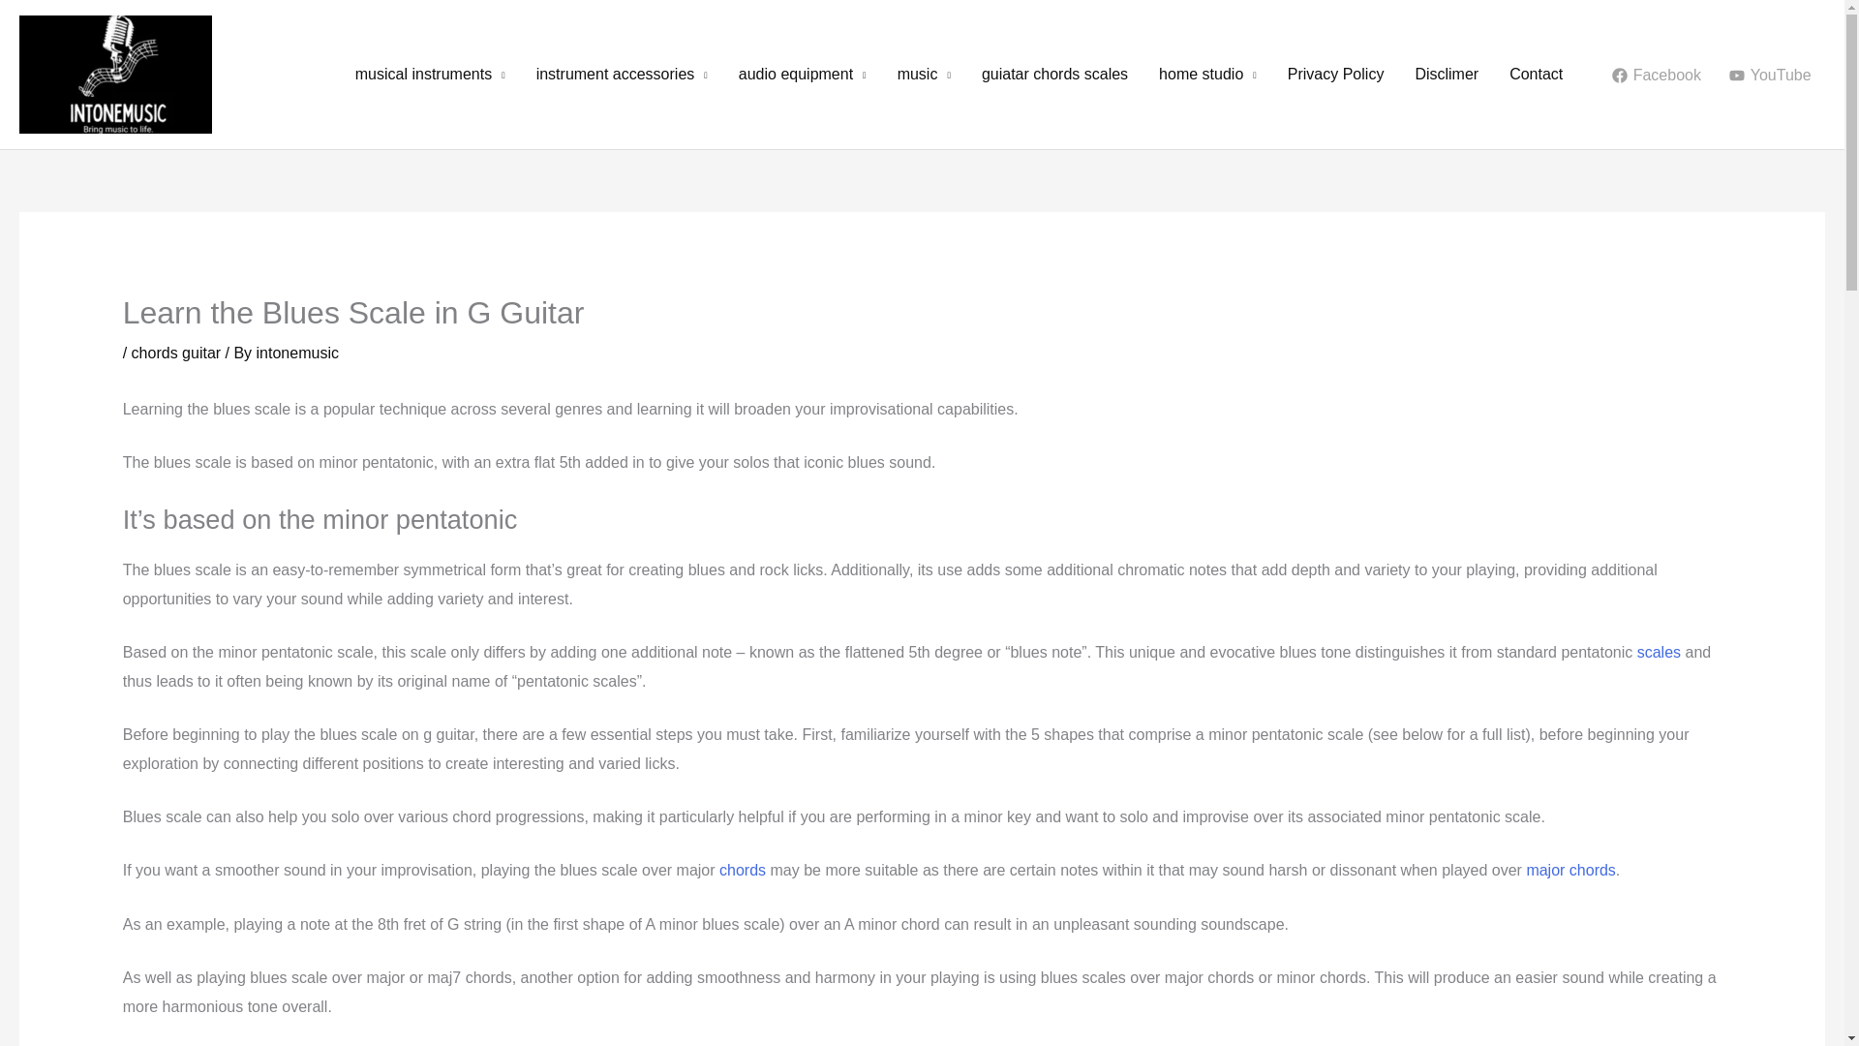 The image size is (1859, 1046). What do you see at coordinates (622, 75) in the screenshot?
I see `instrument accessories` at bounding box center [622, 75].